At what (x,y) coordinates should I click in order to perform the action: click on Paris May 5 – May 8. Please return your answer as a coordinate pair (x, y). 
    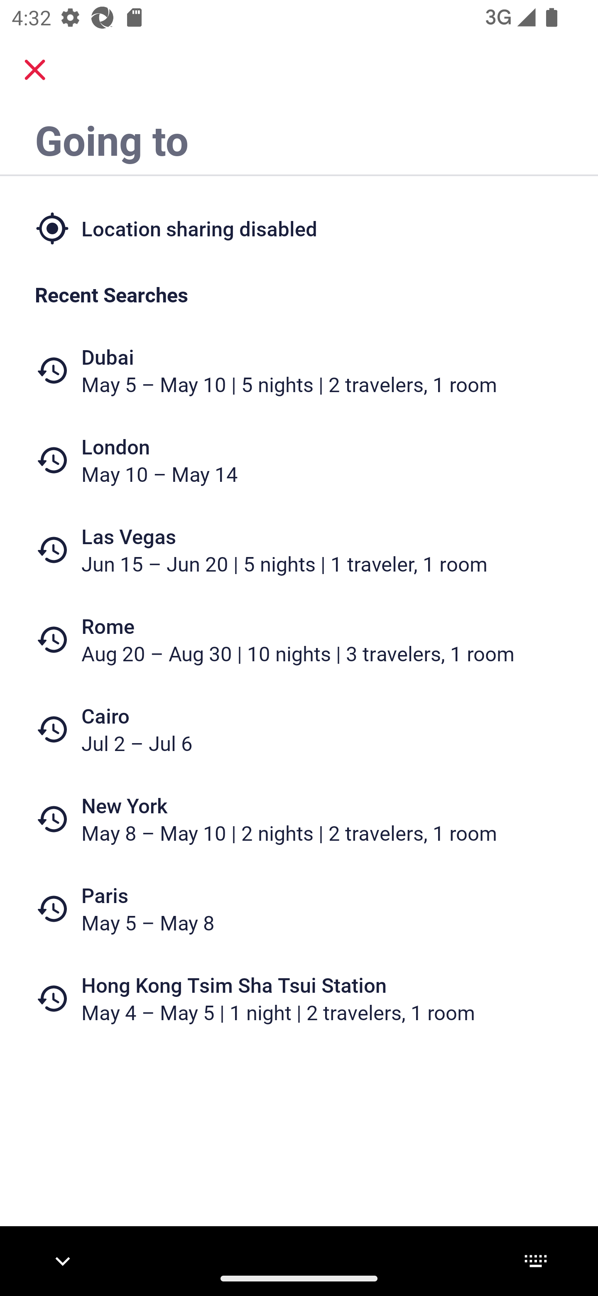
    Looking at the image, I should click on (299, 909).